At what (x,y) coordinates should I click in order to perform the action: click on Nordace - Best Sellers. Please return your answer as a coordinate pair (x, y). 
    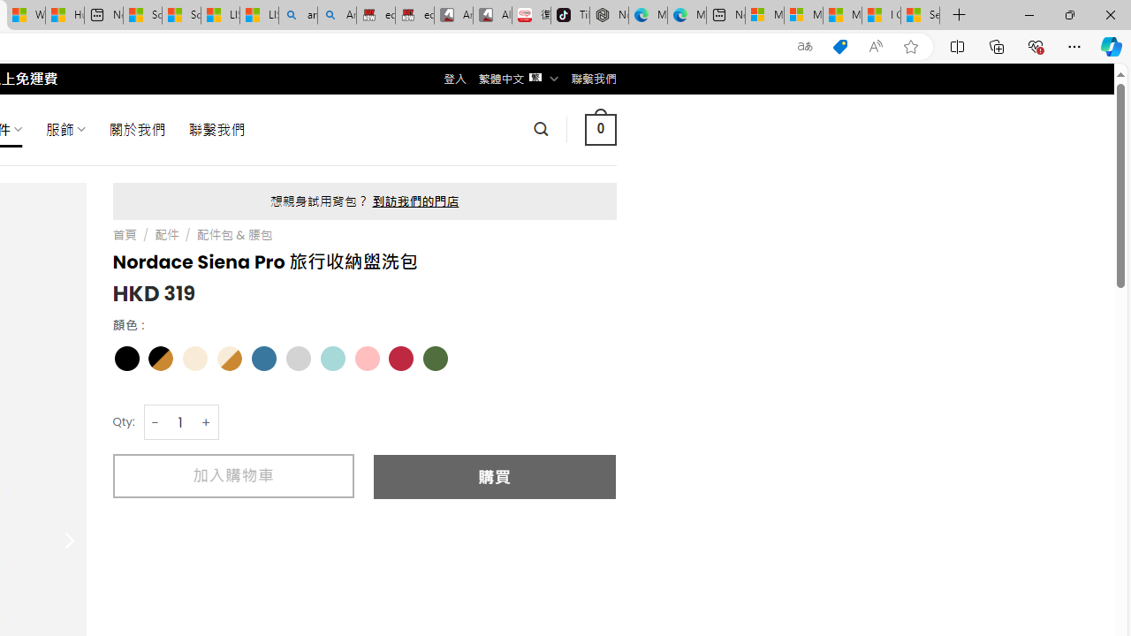
    Looking at the image, I should click on (609, 16).